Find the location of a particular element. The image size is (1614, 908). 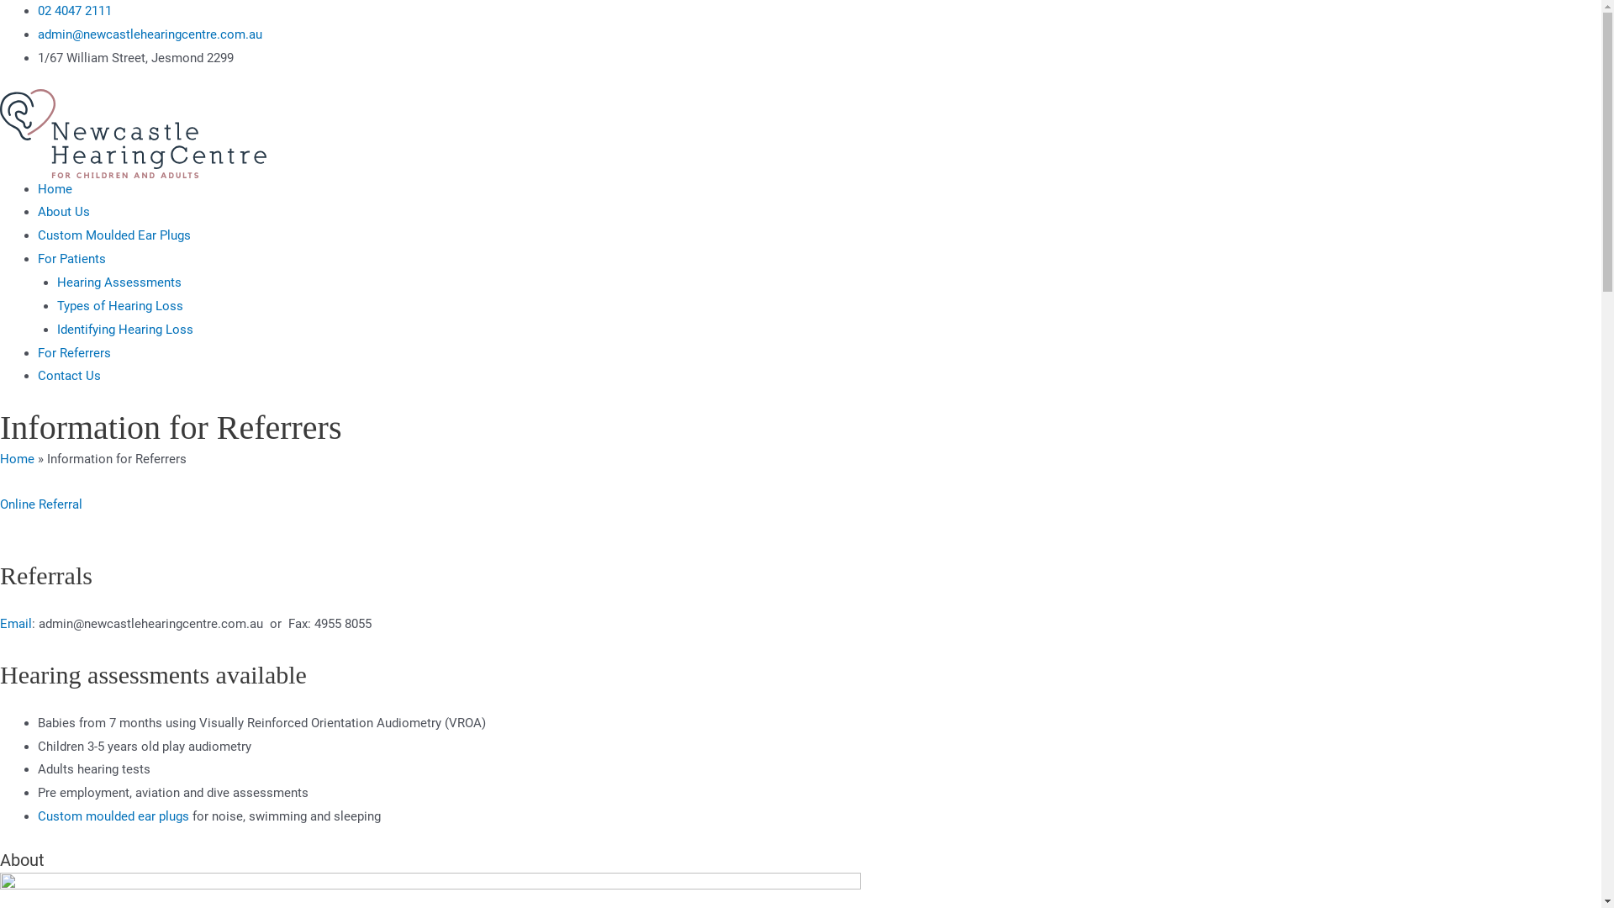

Online Referral is located at coordinates (41, 504).